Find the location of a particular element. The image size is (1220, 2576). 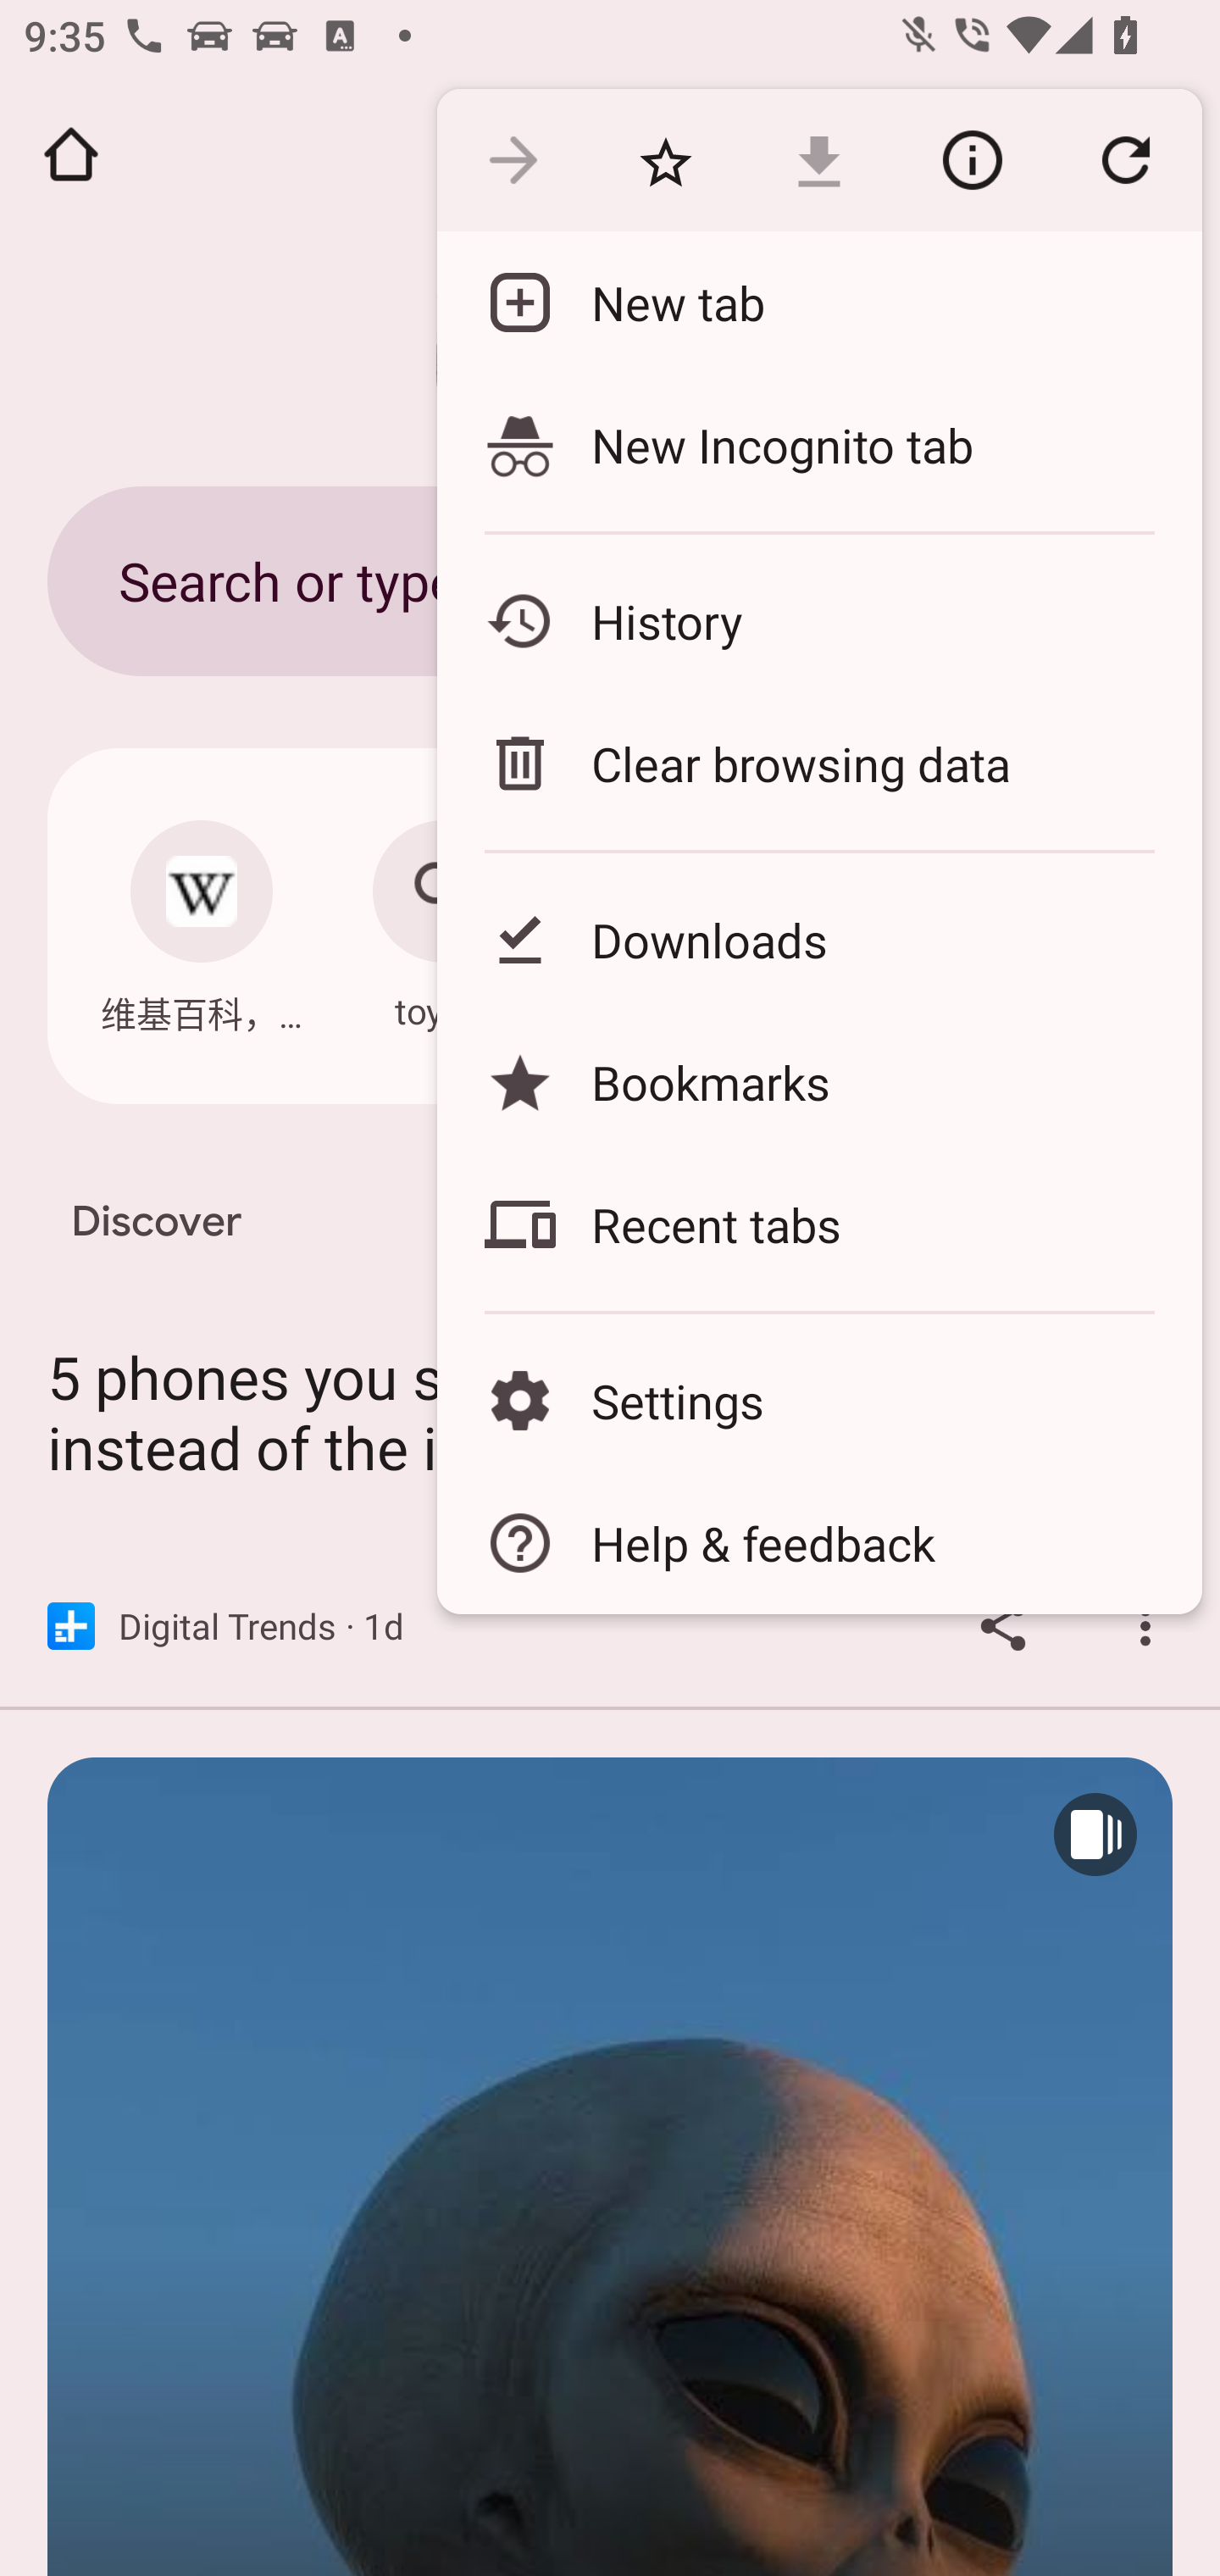

Download is located at coordinates (818, 161).